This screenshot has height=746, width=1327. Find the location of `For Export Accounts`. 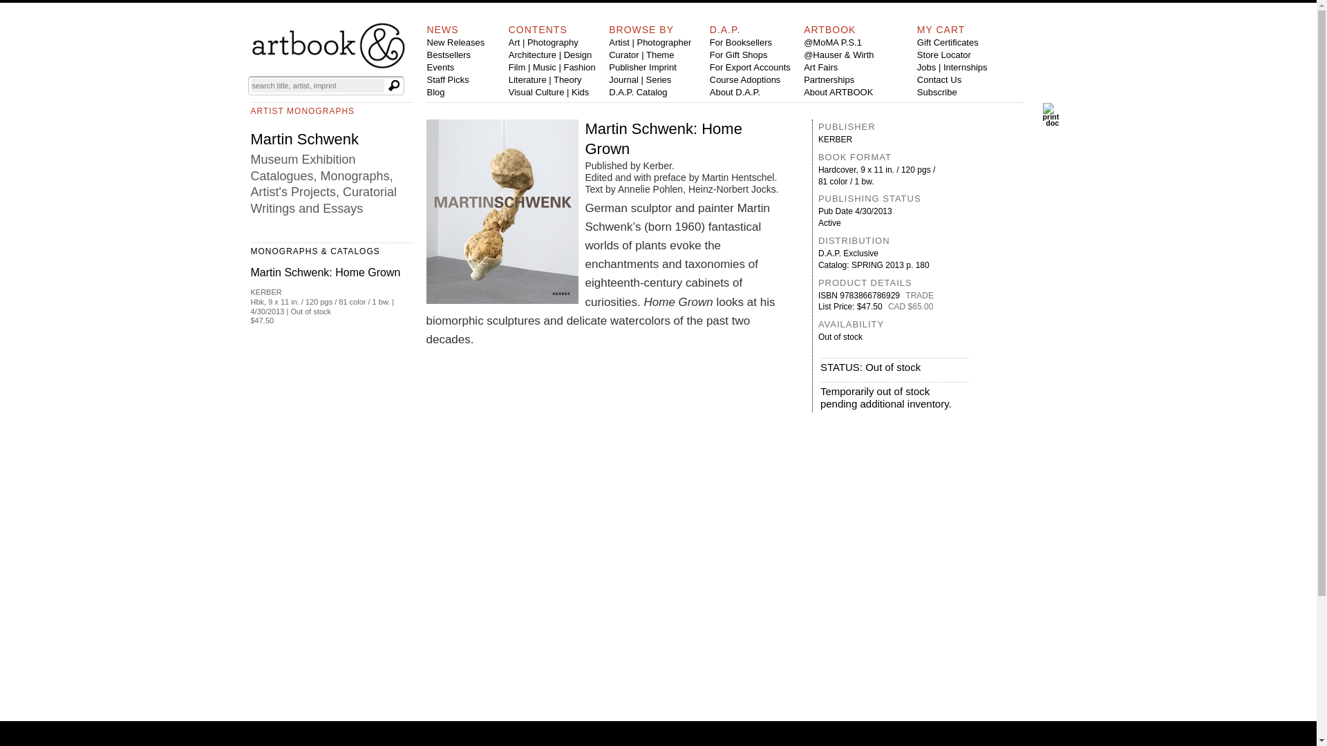

For Export Accounts is located at coordinates (751, 66).